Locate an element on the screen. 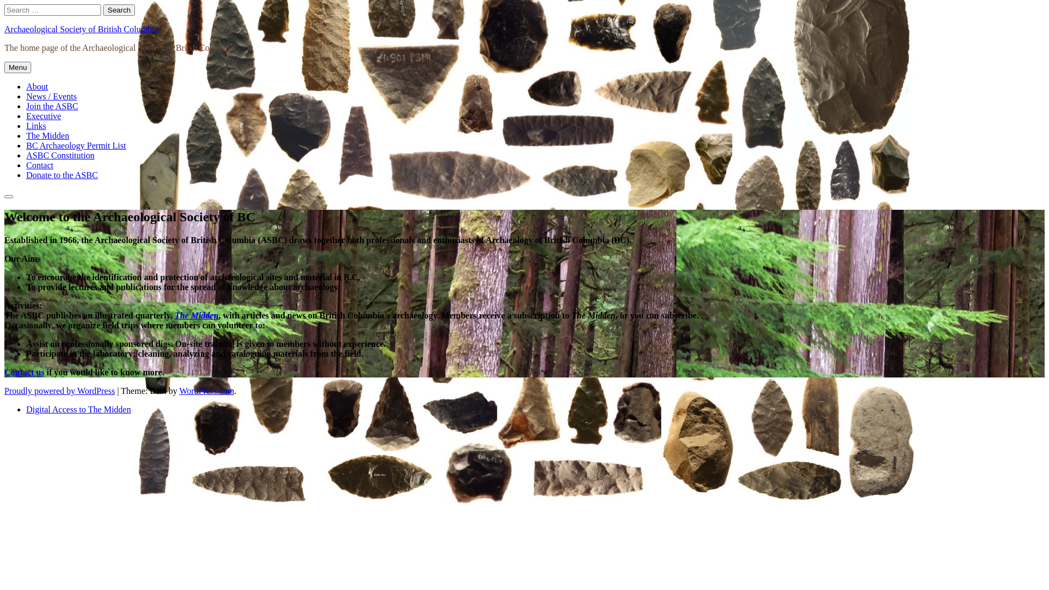 Image resolution: width=1049 pixels, height=590 pixels. Search is located at coordinates (119, 10).